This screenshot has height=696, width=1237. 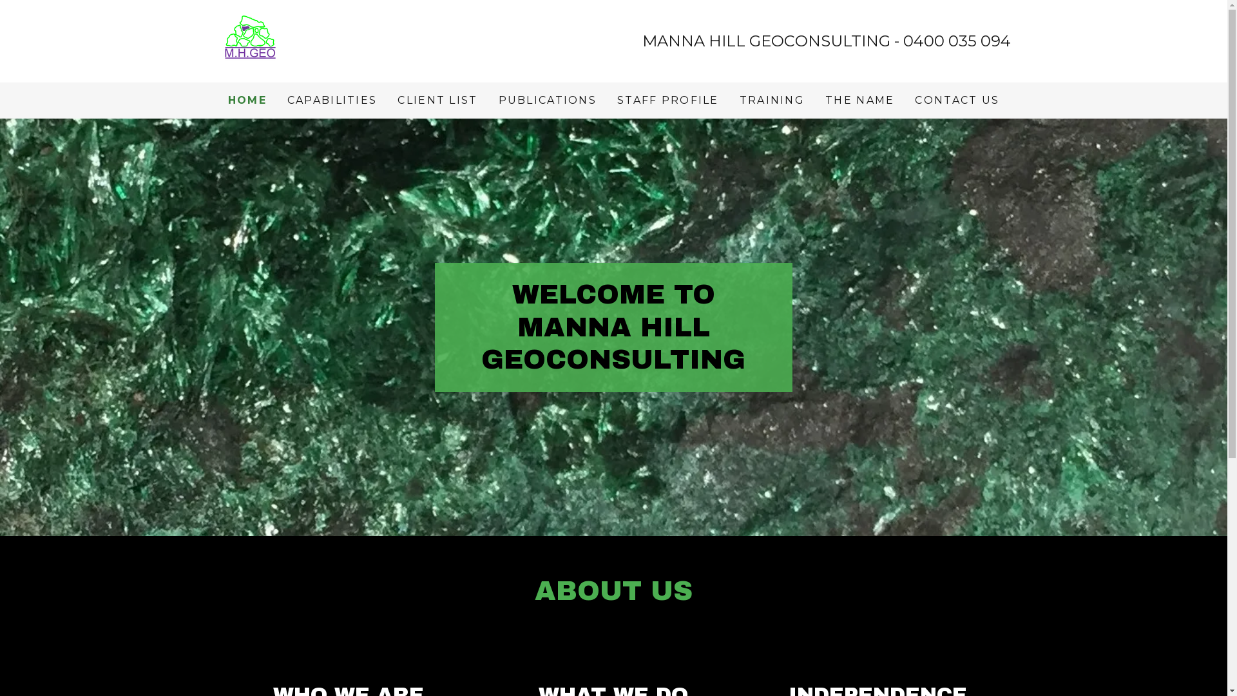 What do you see at coordinates (247, 101) in the screenshot?
I see `HOME` at bounding box center [247, 101].